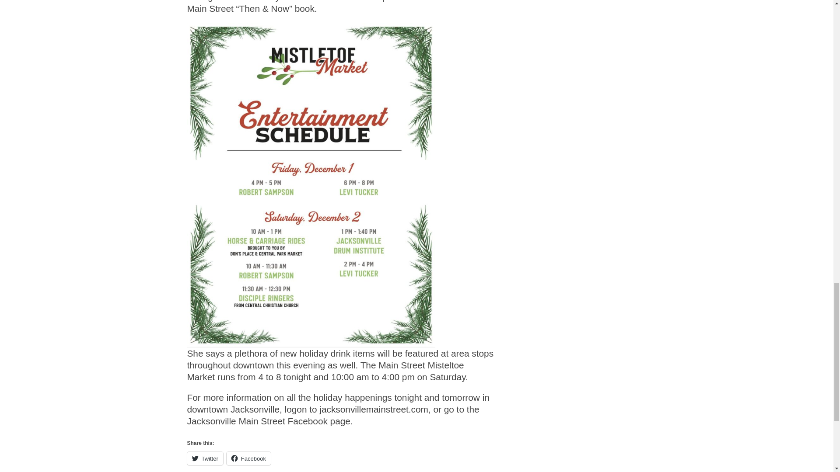  I want to click on Click to share on Twitter, so click(205, 458).